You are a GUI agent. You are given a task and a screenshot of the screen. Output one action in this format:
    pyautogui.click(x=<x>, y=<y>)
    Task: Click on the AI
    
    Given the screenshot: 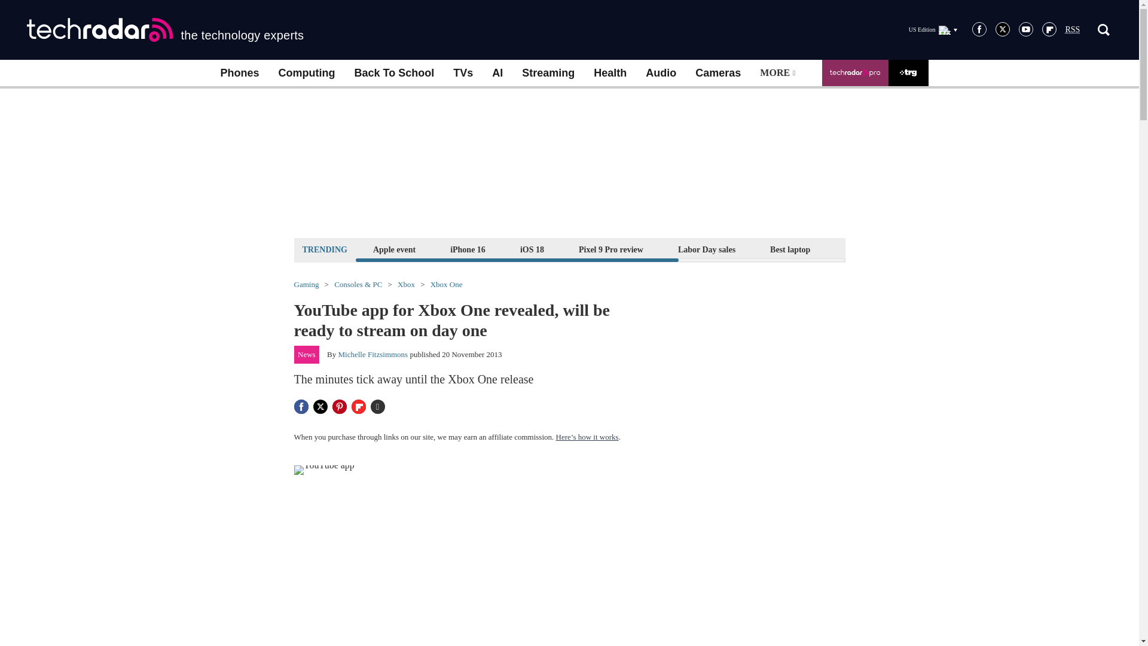 What is the action you would take?
    pyautogui.click(x=497, y=73)
    